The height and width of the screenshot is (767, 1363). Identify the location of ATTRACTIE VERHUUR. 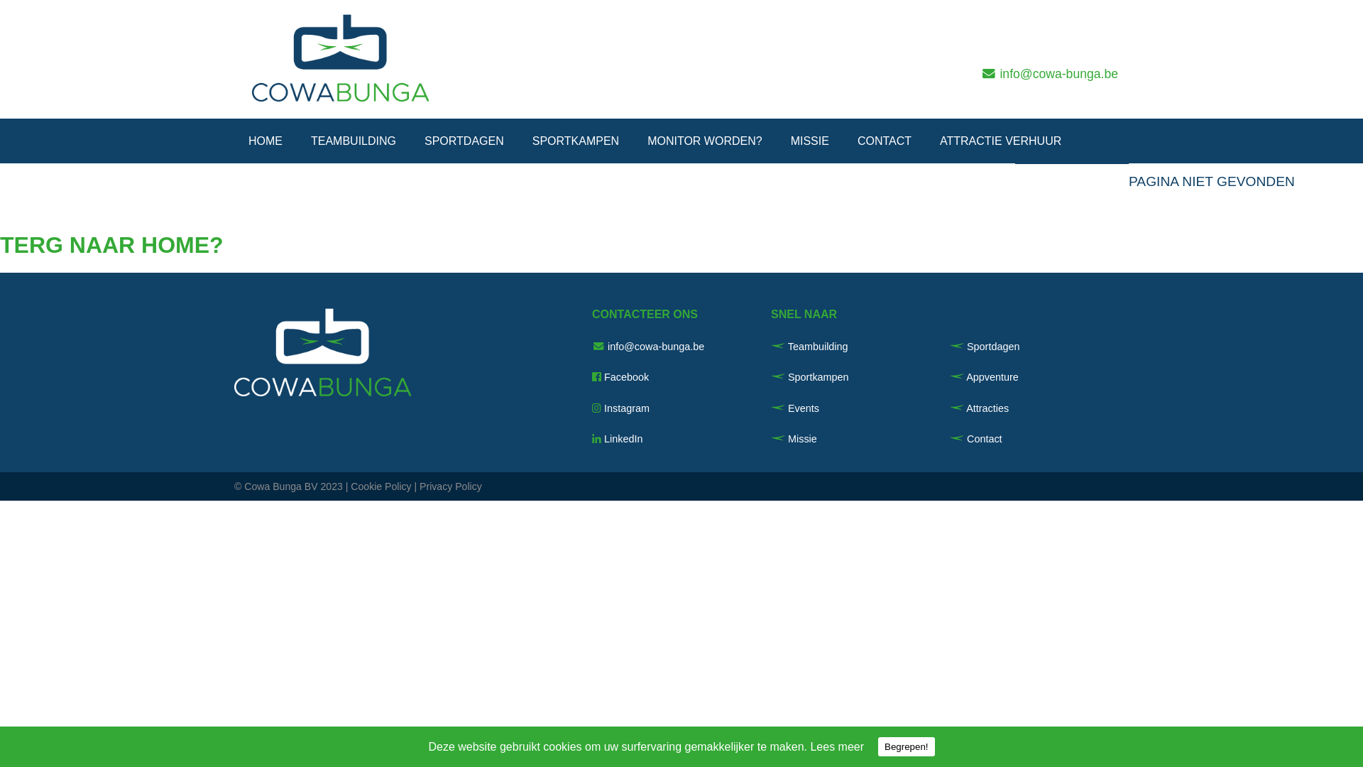
(1001, 141).